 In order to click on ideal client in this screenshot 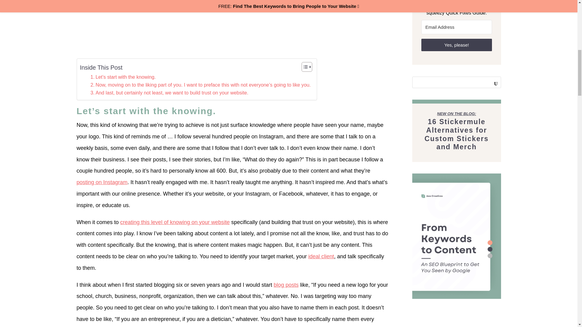, I will do `click(321, 256)`.